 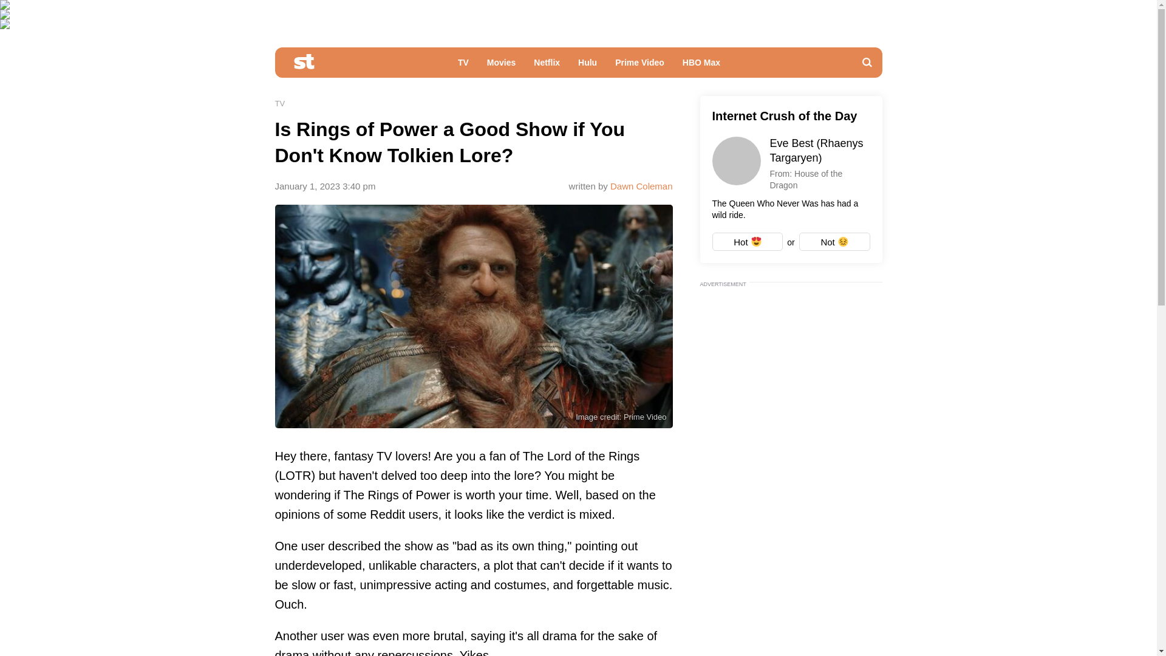 I want to click on Dawn Coleman, so click(x=641, y=186).